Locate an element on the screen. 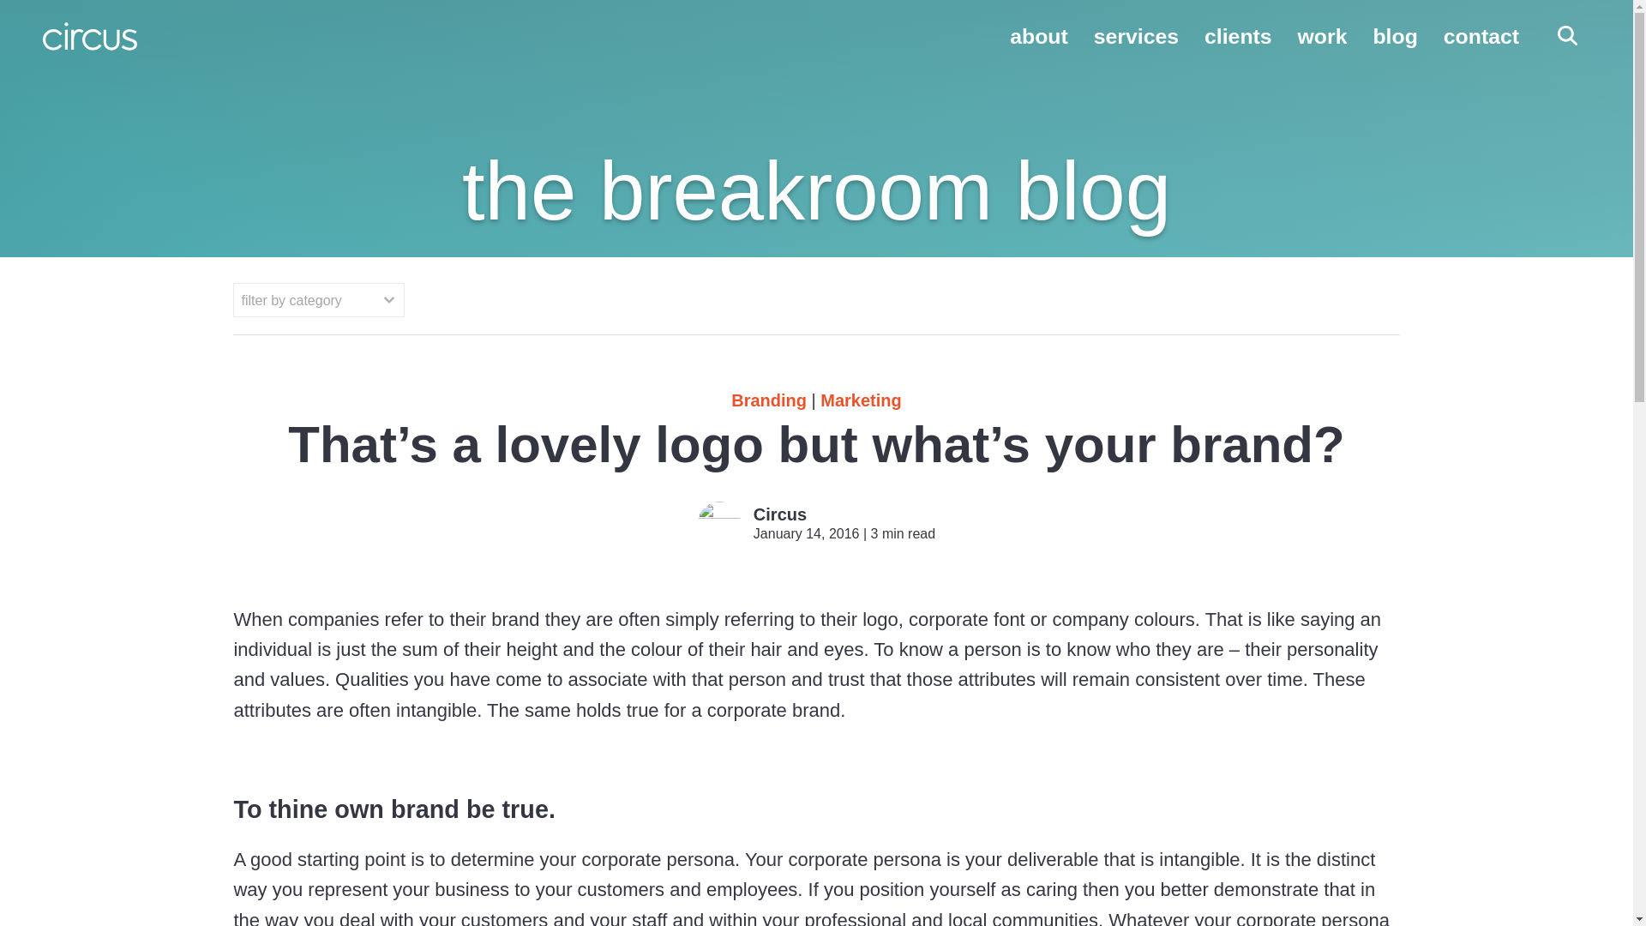  Profile image for Circus is located at coordinates (719, 523).